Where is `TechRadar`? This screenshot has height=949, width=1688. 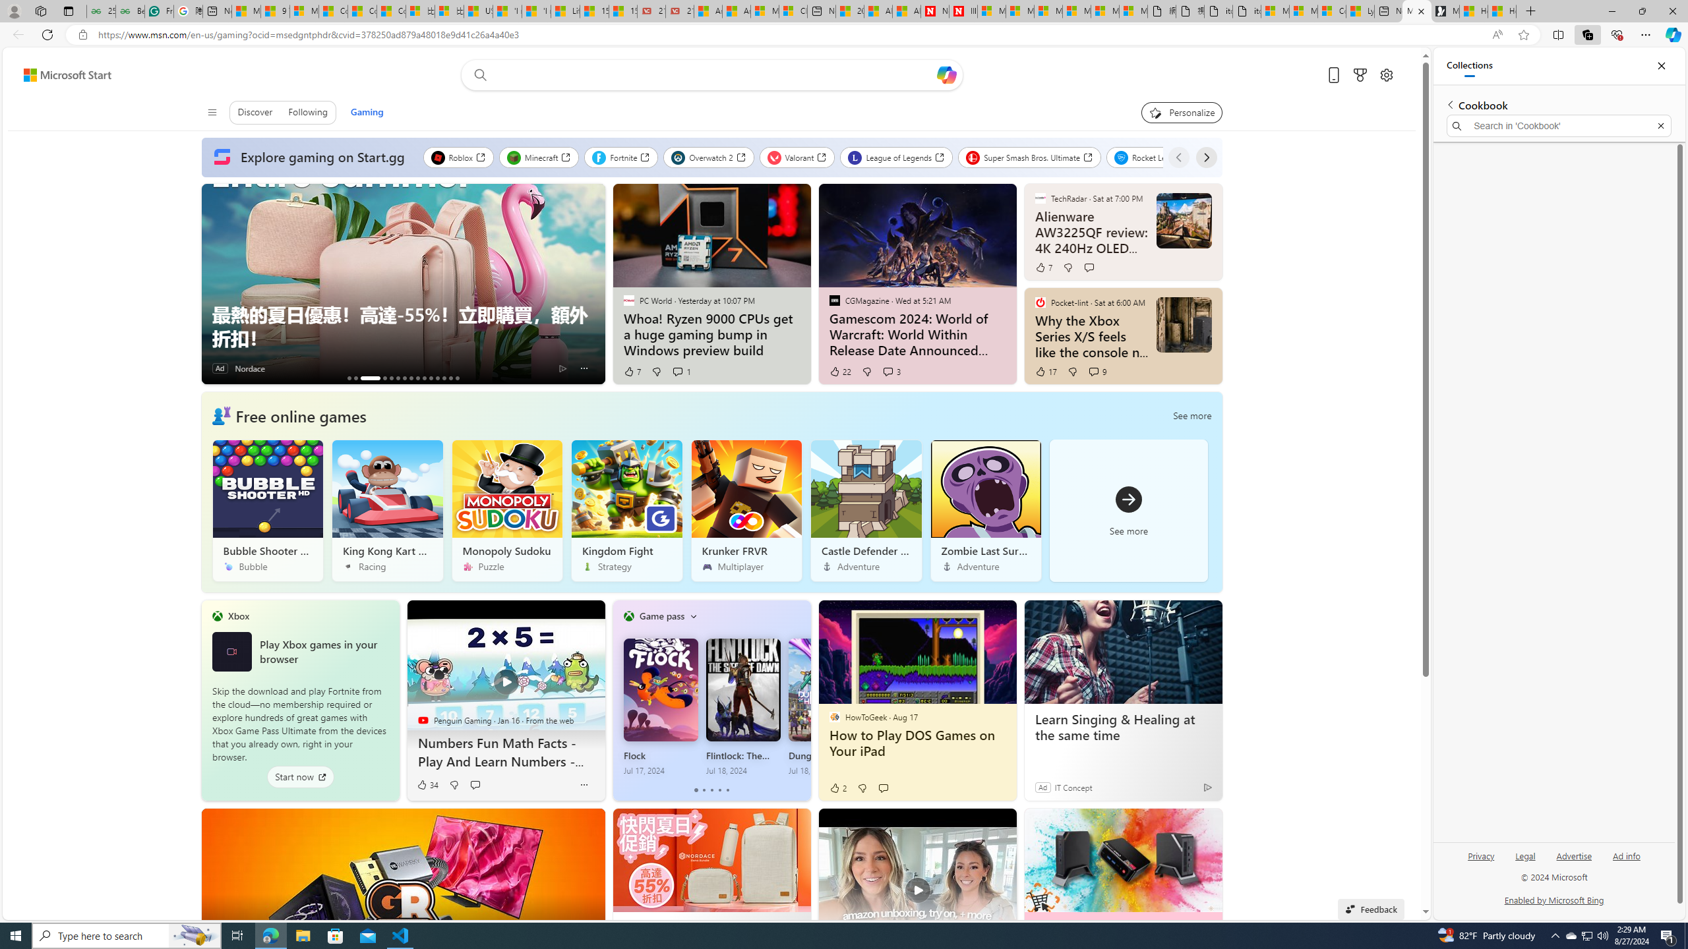 TechRadar is located at coordinates (1040, 198).